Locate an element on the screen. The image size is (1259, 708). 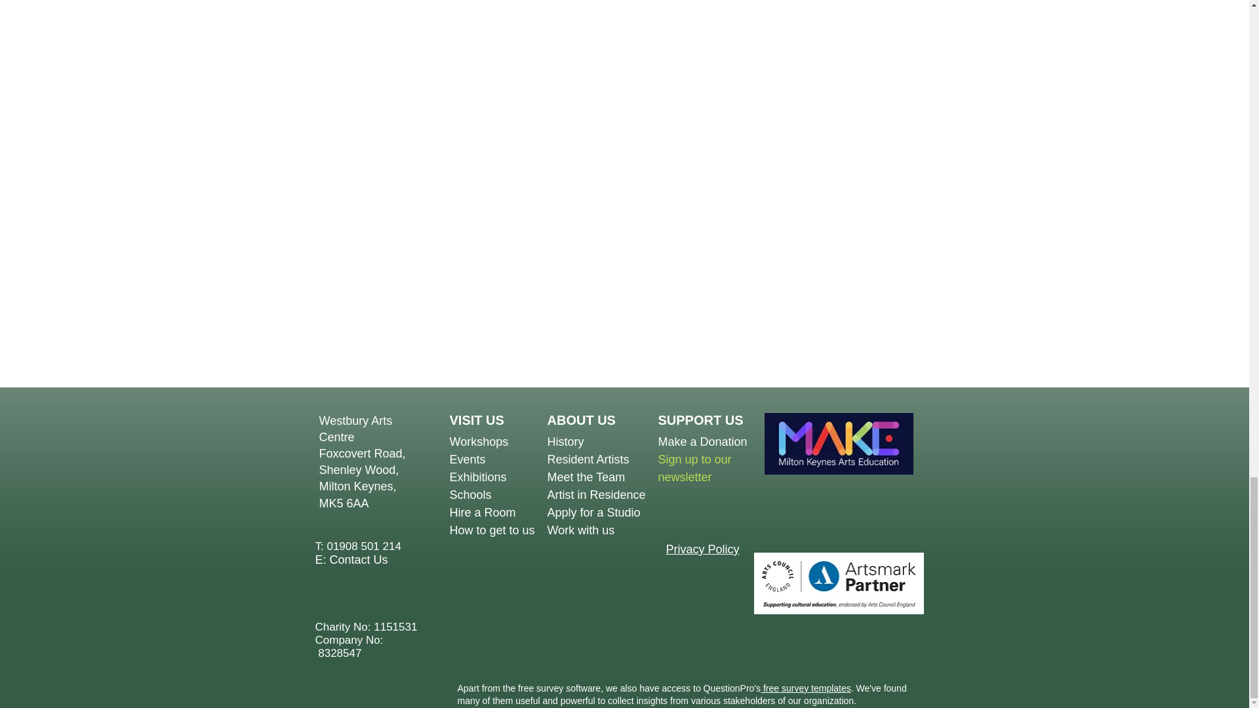
Exhibitions is located at coordinates (478, 477).